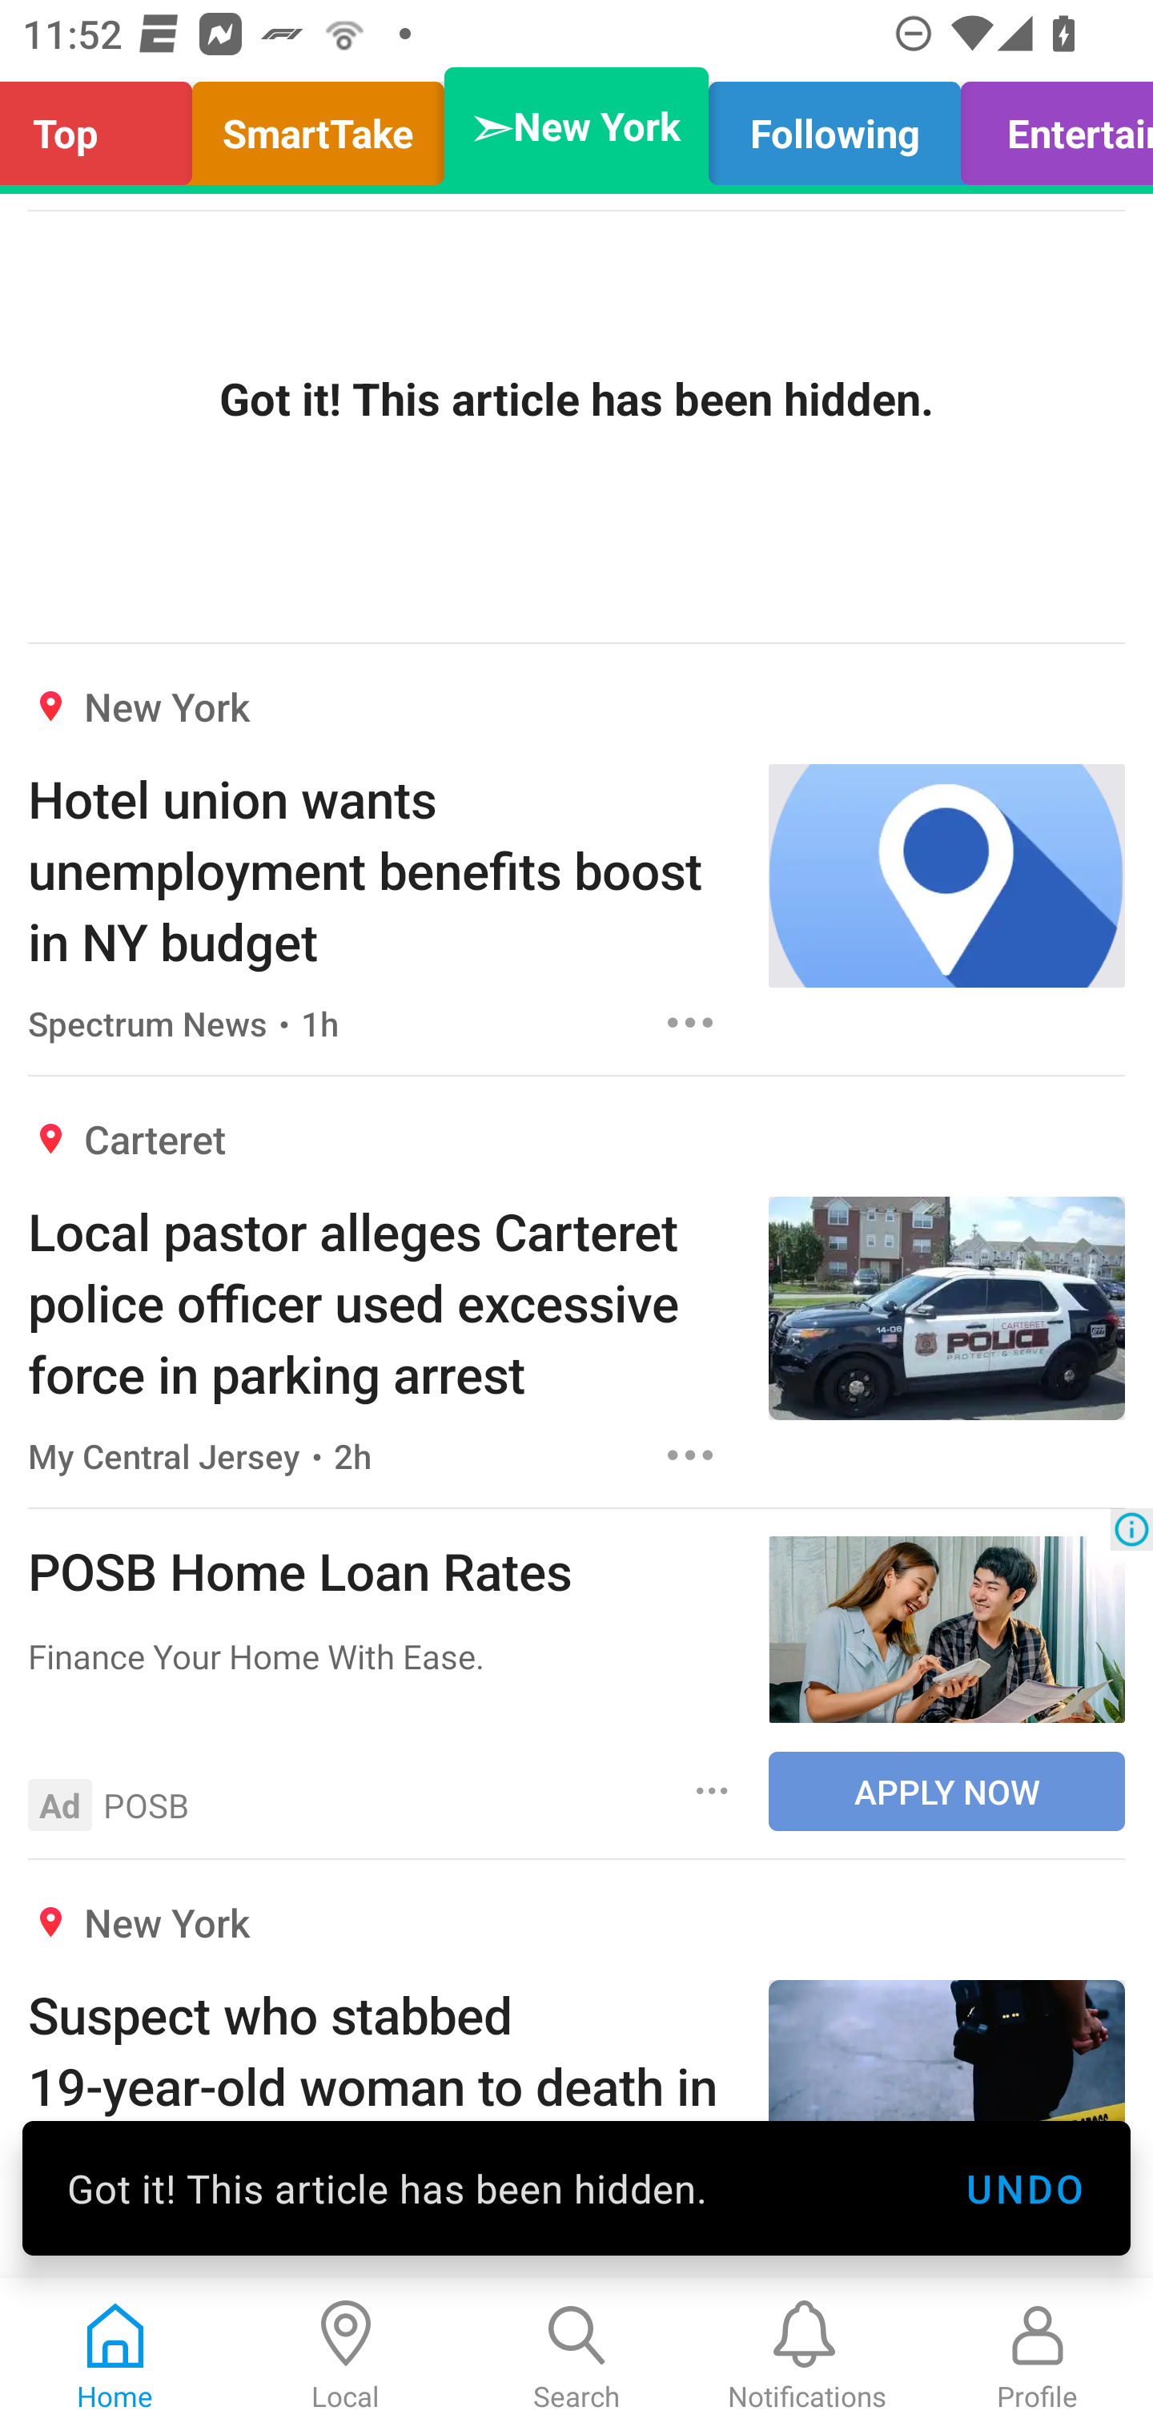  I want to click on Search, so click(576, 2357).